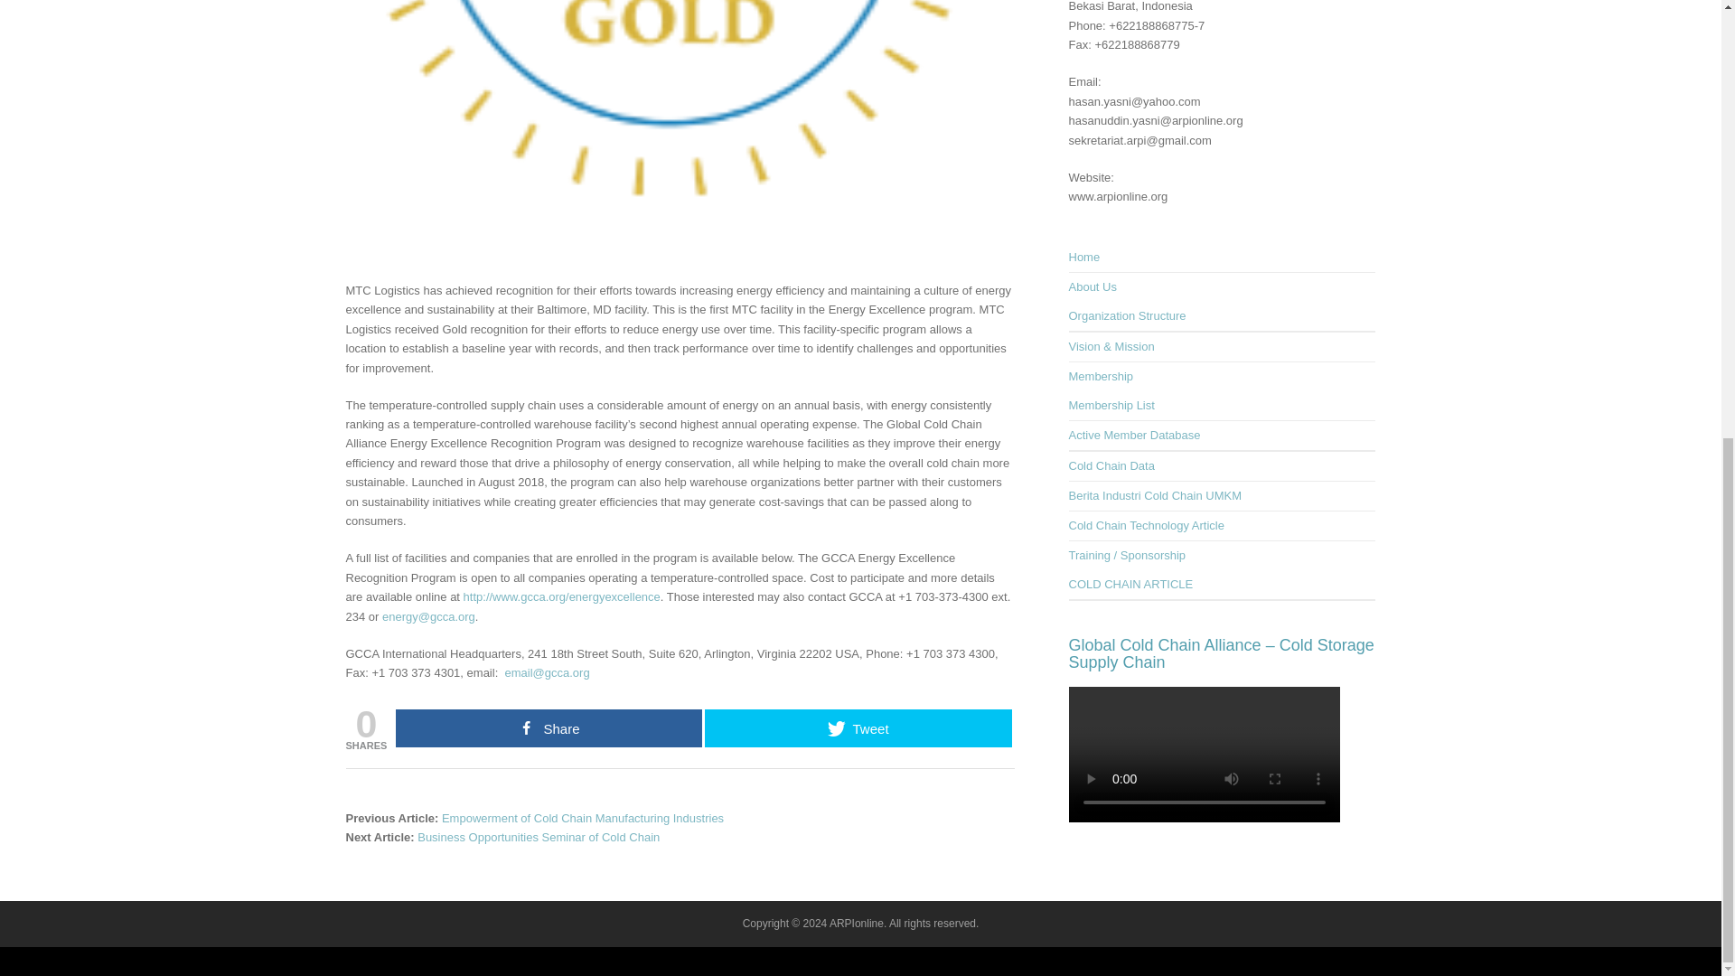  Describe the element at coordinates (1134, 436) in the screenshot. I see `Active Member Database` at that location.